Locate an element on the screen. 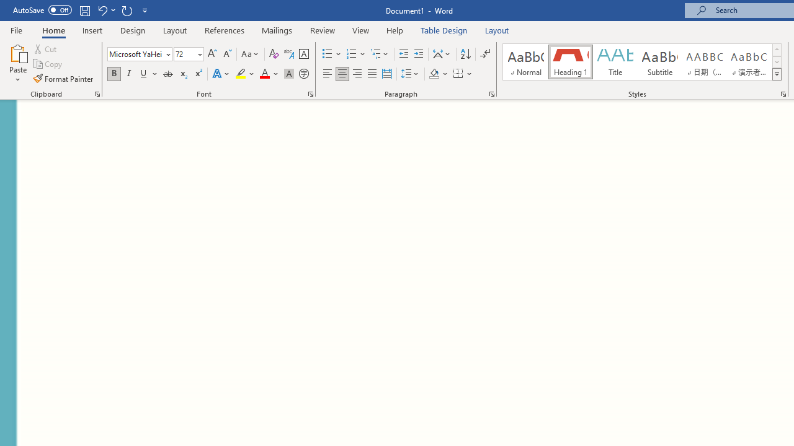 The width and height of the screenshot is (794, 446). Text Highlight Color is located at coordinates (245, 74).